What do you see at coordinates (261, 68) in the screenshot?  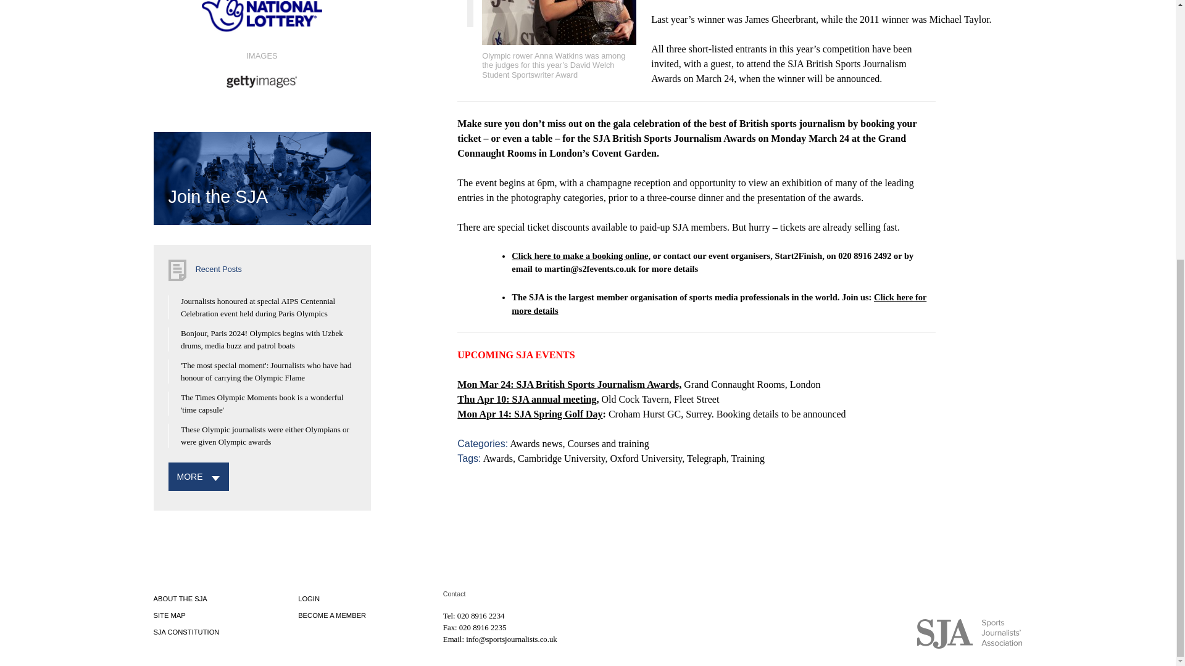 I see `IMAGES` at bounding box center [261, 68].